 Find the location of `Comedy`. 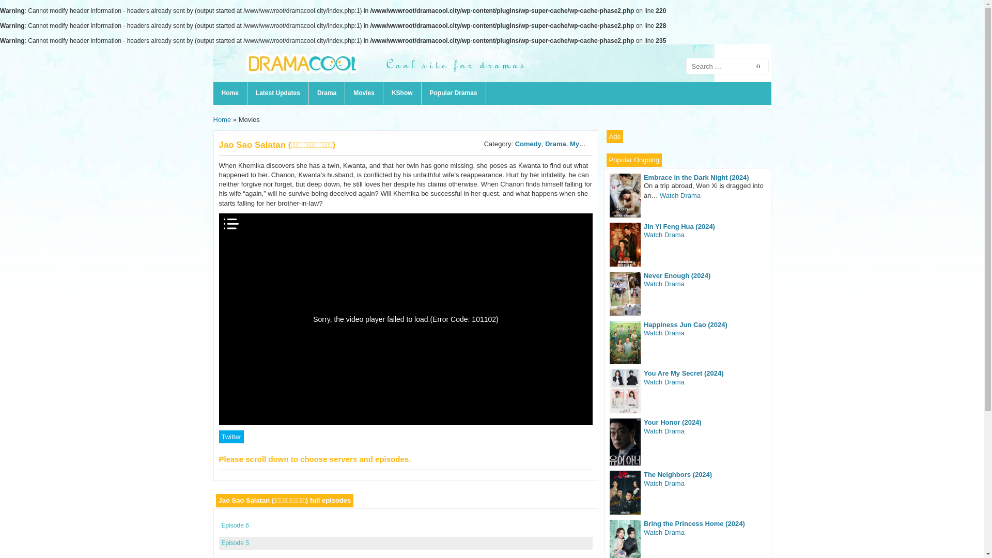

Comedy is located at coordinates (528, 144).